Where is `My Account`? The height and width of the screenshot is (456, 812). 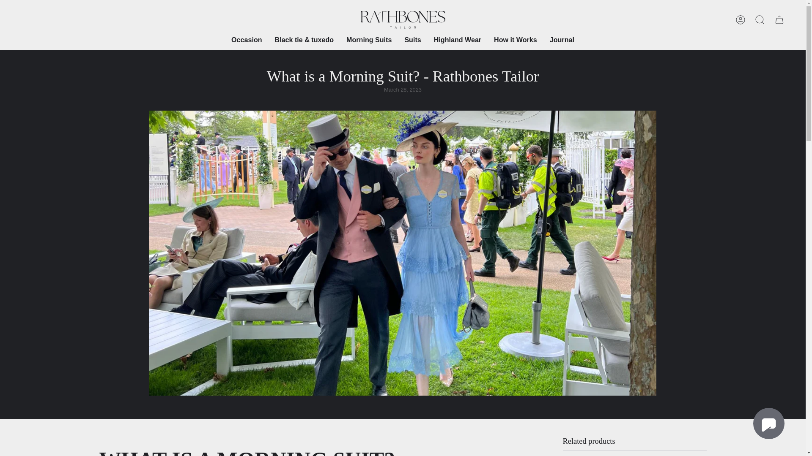
My Account is located at coordinates (741, 19).